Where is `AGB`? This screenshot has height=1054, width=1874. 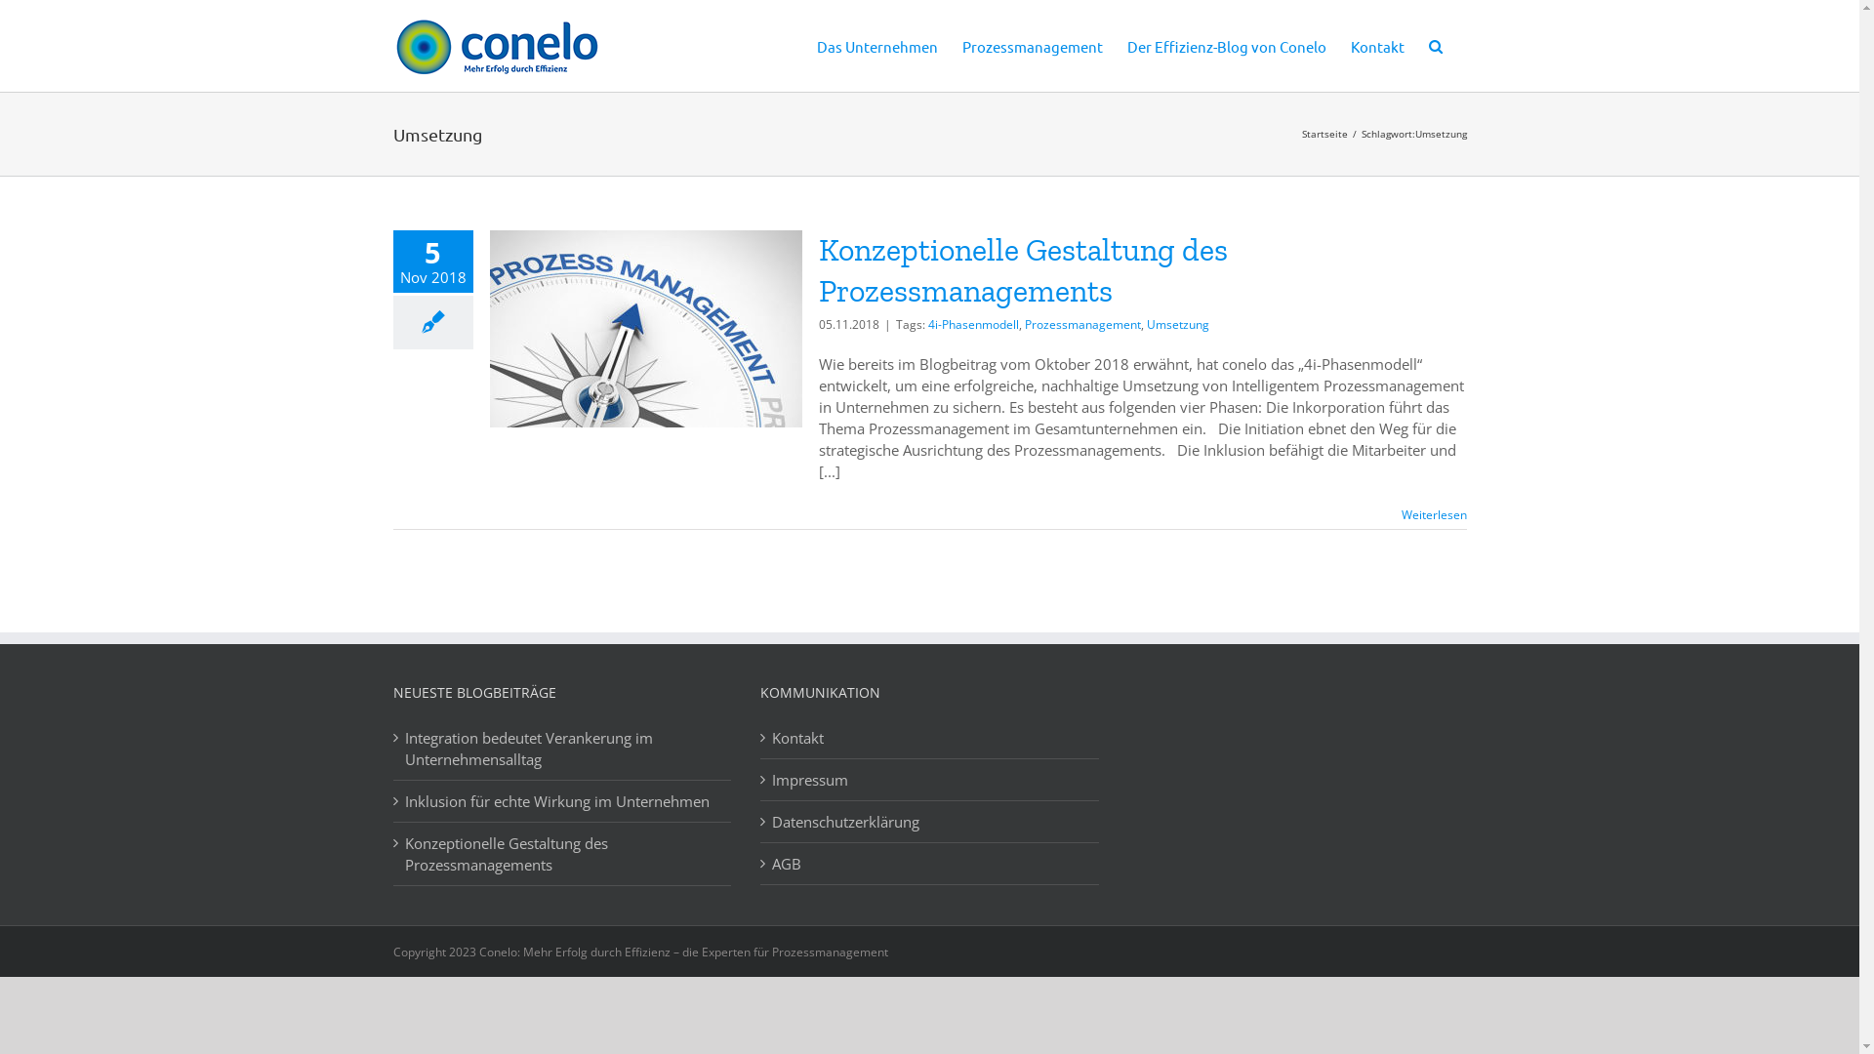
AGB is located at coordinates (931, 864).